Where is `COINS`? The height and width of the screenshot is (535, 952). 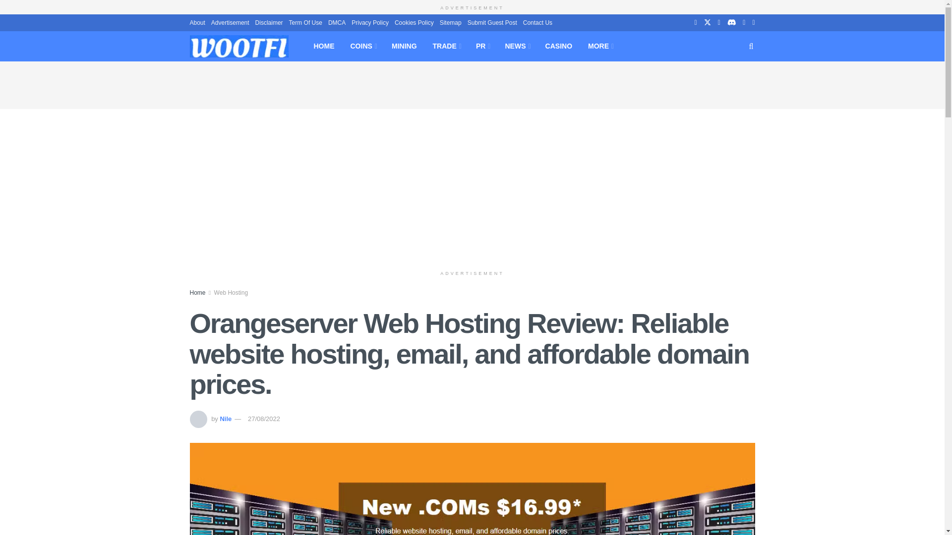
COINS is located at coordinates (362, 46).